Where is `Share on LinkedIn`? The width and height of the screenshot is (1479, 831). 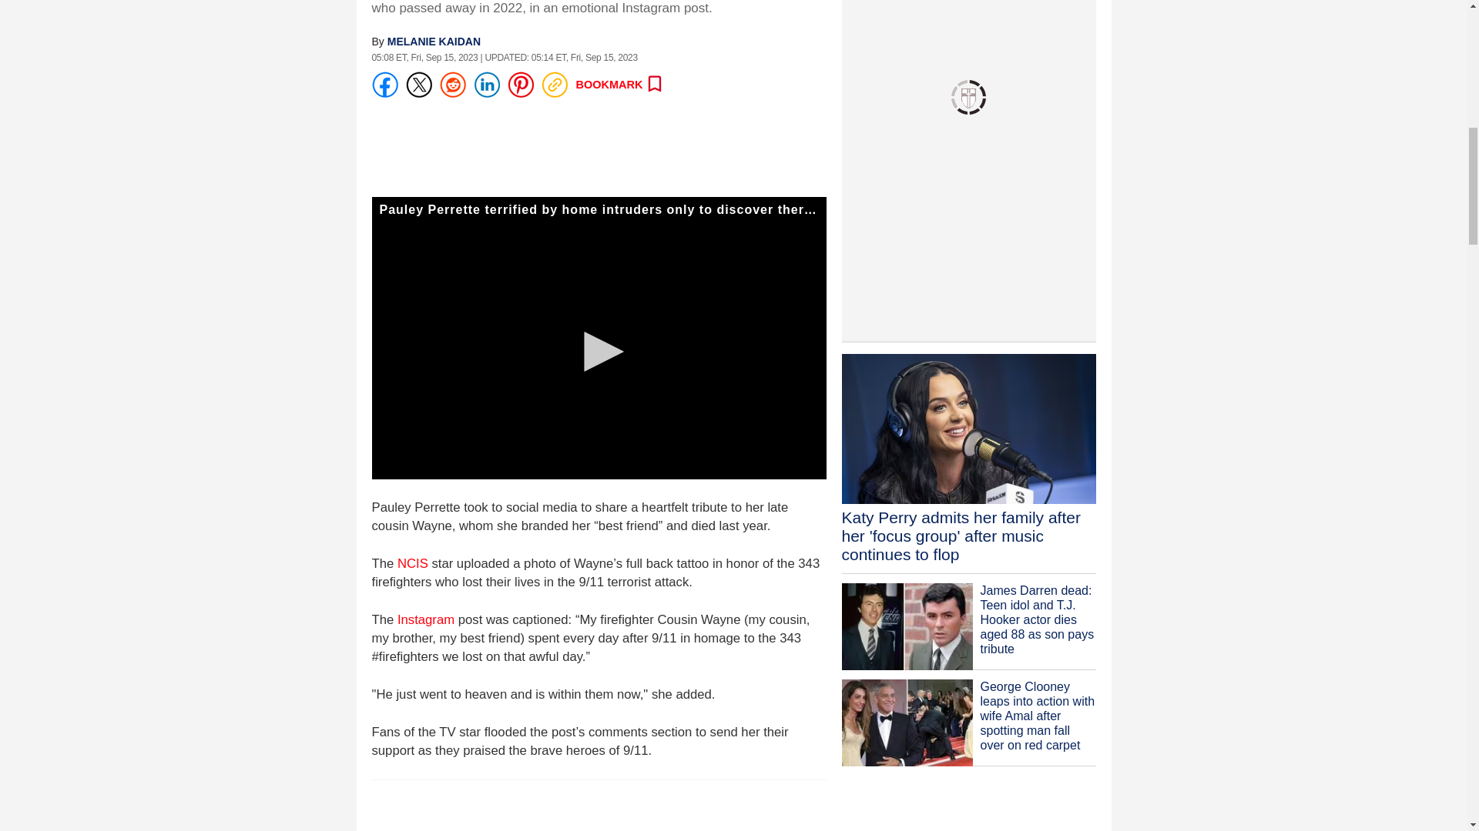 Share on LinkedIn is located at coordinates (486, 85).